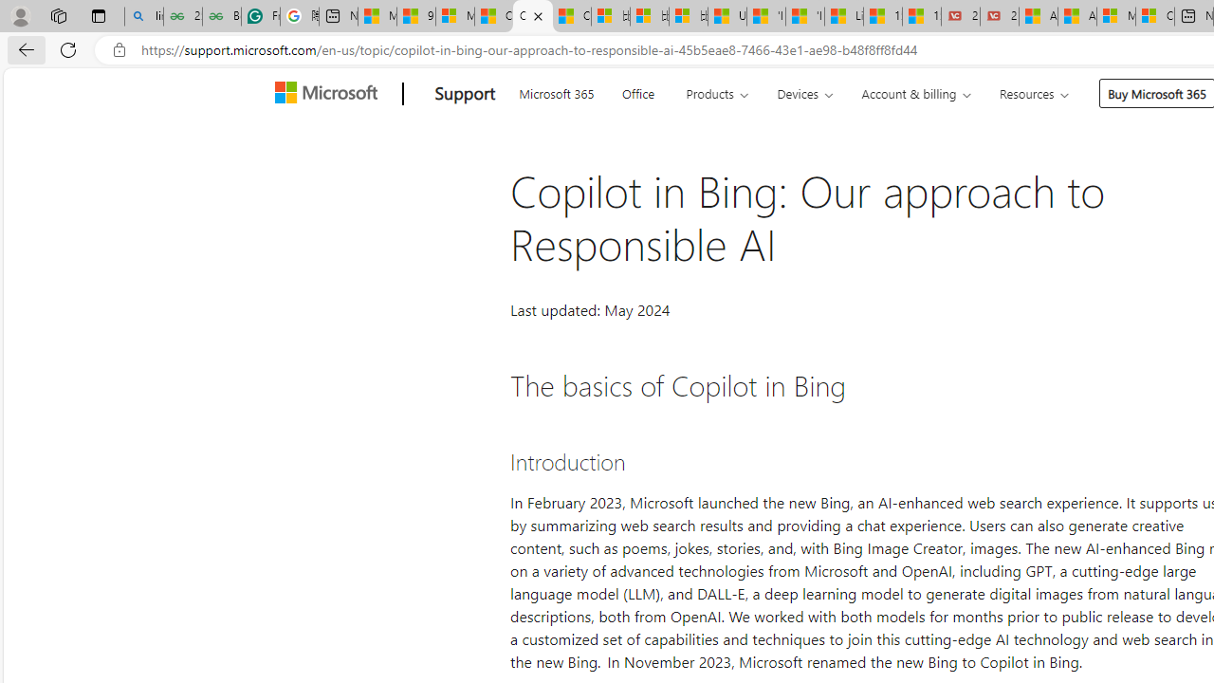  What do you see at coordinates (330, 94) in the screenshot?
I see `Microsoft` at bounding box center [330, 94].